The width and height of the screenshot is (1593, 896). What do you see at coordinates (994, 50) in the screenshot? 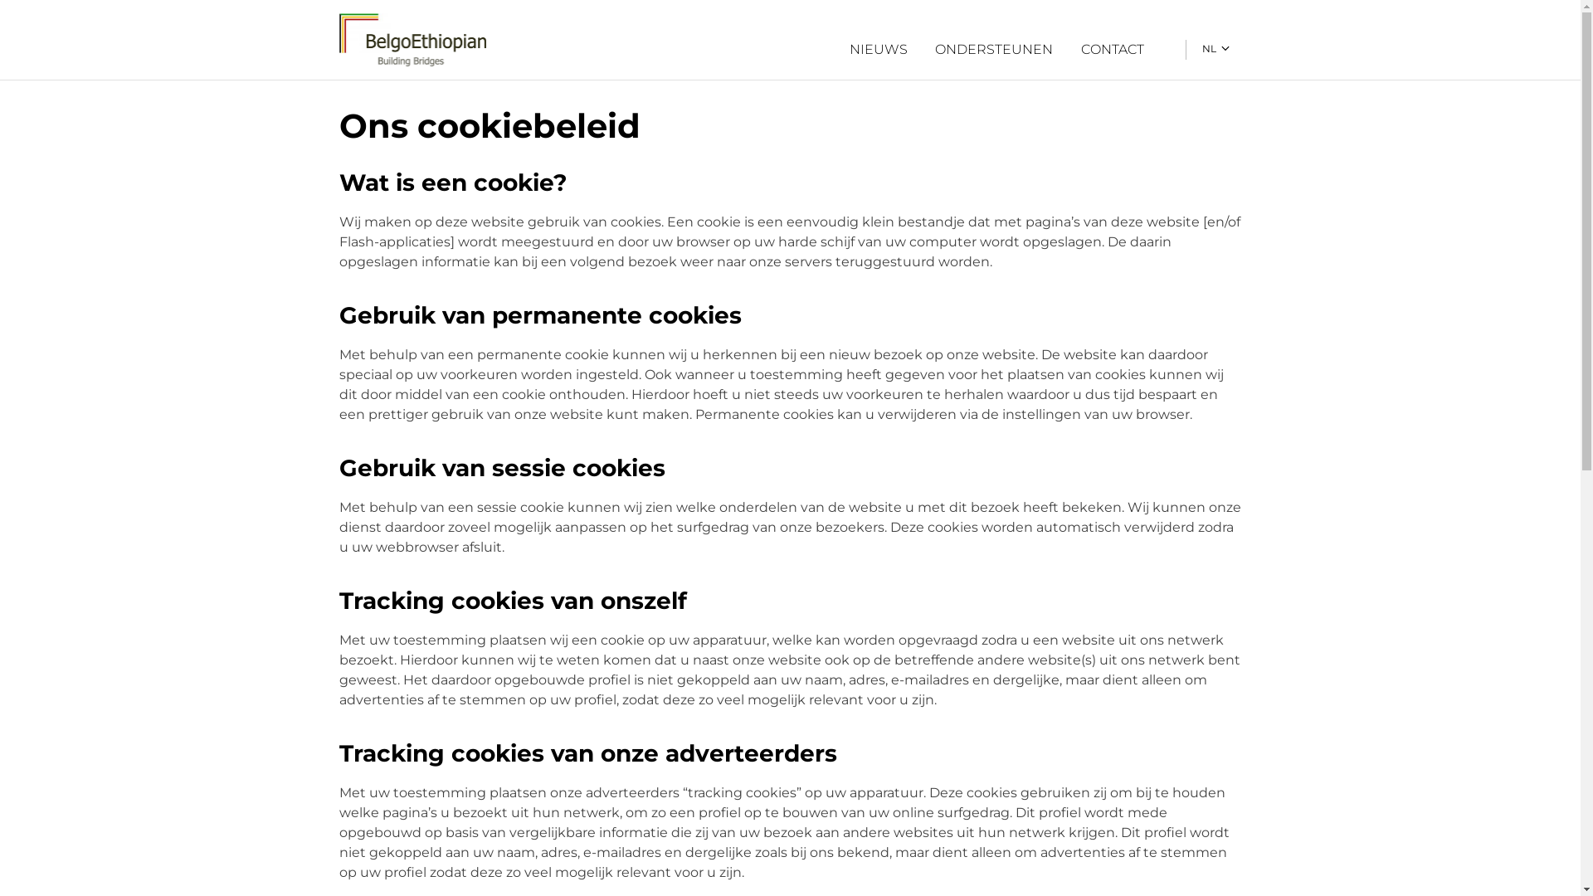
I see `ONDERSTEUNEN` at bounding box center [994, 50].